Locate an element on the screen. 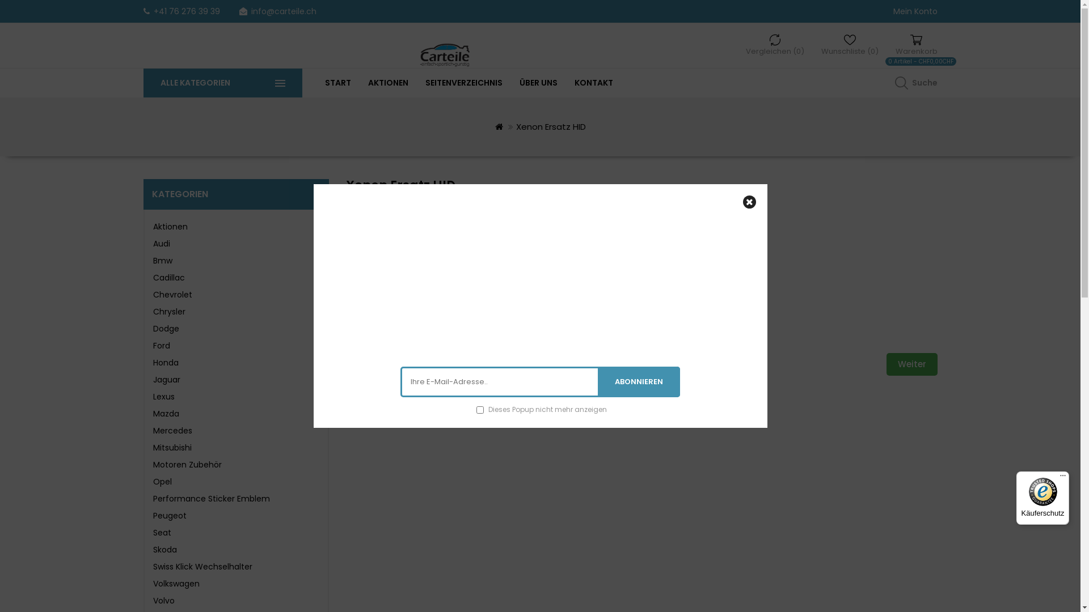 Image resolution: width=1089 pixels, height=612 pixels. Volvo is located at coordinates (164, 601).